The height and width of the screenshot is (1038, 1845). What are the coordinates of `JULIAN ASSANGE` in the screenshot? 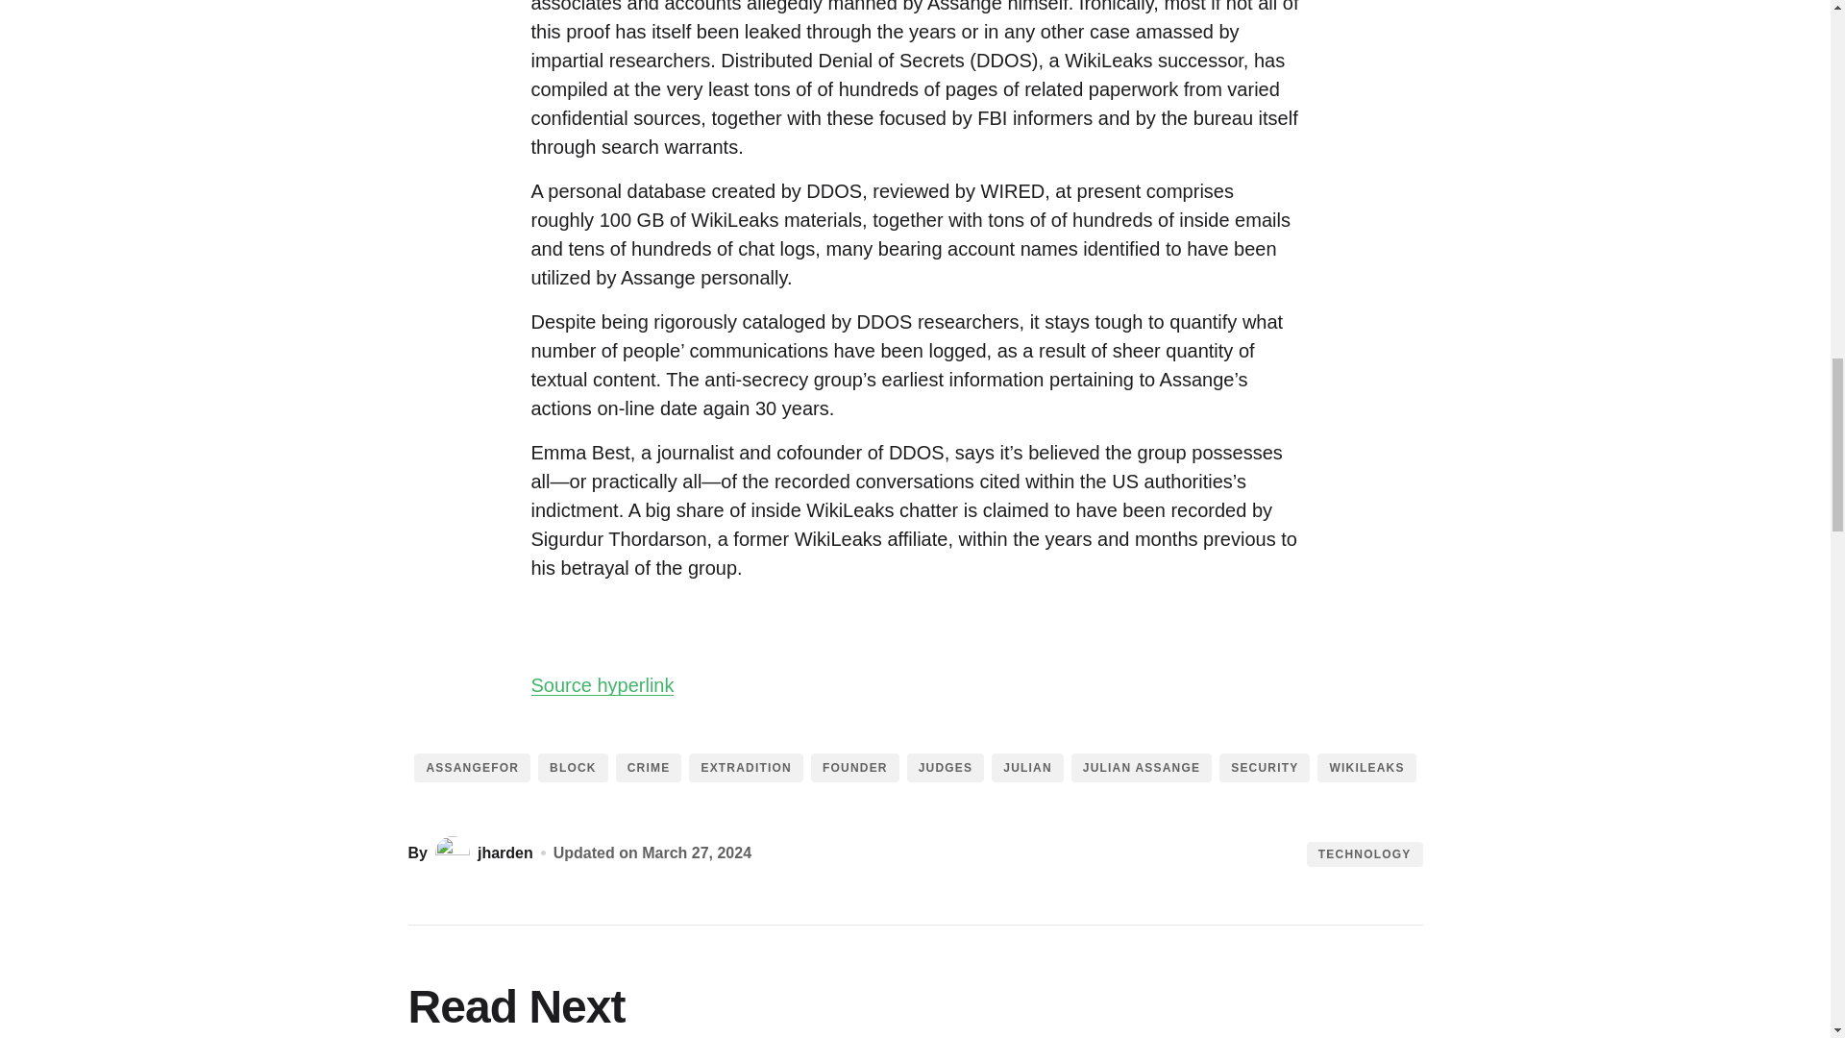 It's located at (1142, 768).